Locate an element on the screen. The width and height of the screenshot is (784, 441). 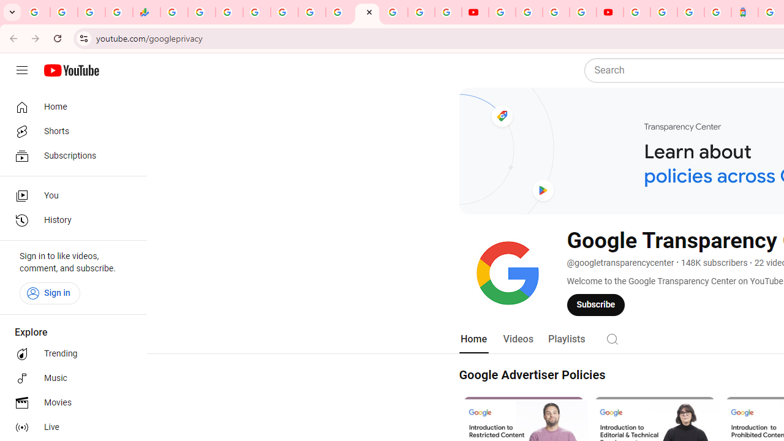
Content Creator Programs & Opportunities - YouTube Creators is located at coordinates (610, 12).